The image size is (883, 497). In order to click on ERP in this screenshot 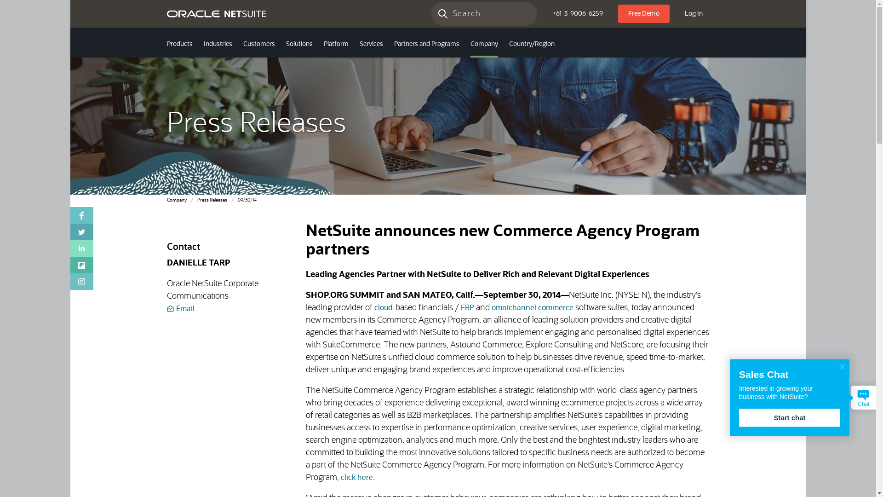, I will do `click(467, 308)`.